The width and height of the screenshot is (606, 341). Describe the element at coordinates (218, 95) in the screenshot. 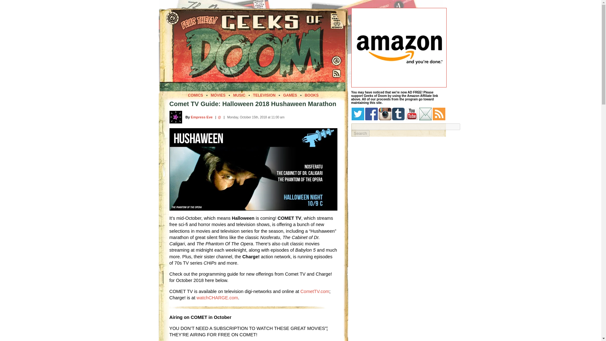

I see `MOVIES` at that location.